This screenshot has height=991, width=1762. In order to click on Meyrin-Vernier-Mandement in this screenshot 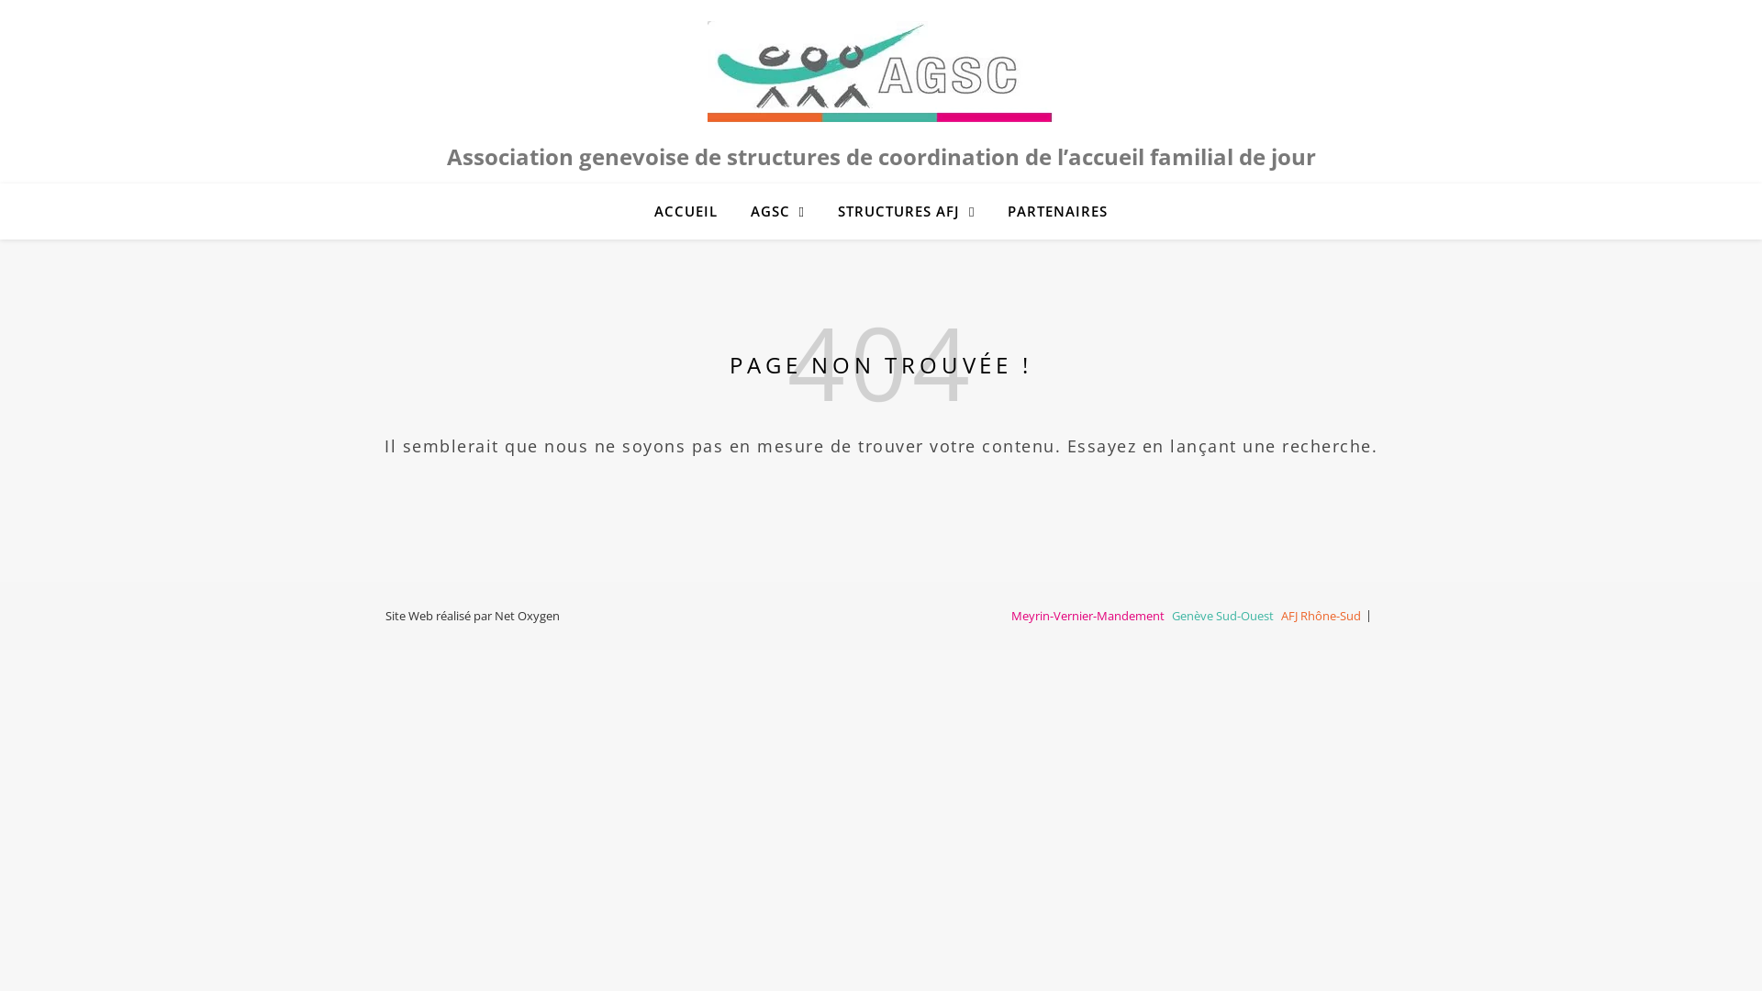, I will do `click(1088, 616)`.